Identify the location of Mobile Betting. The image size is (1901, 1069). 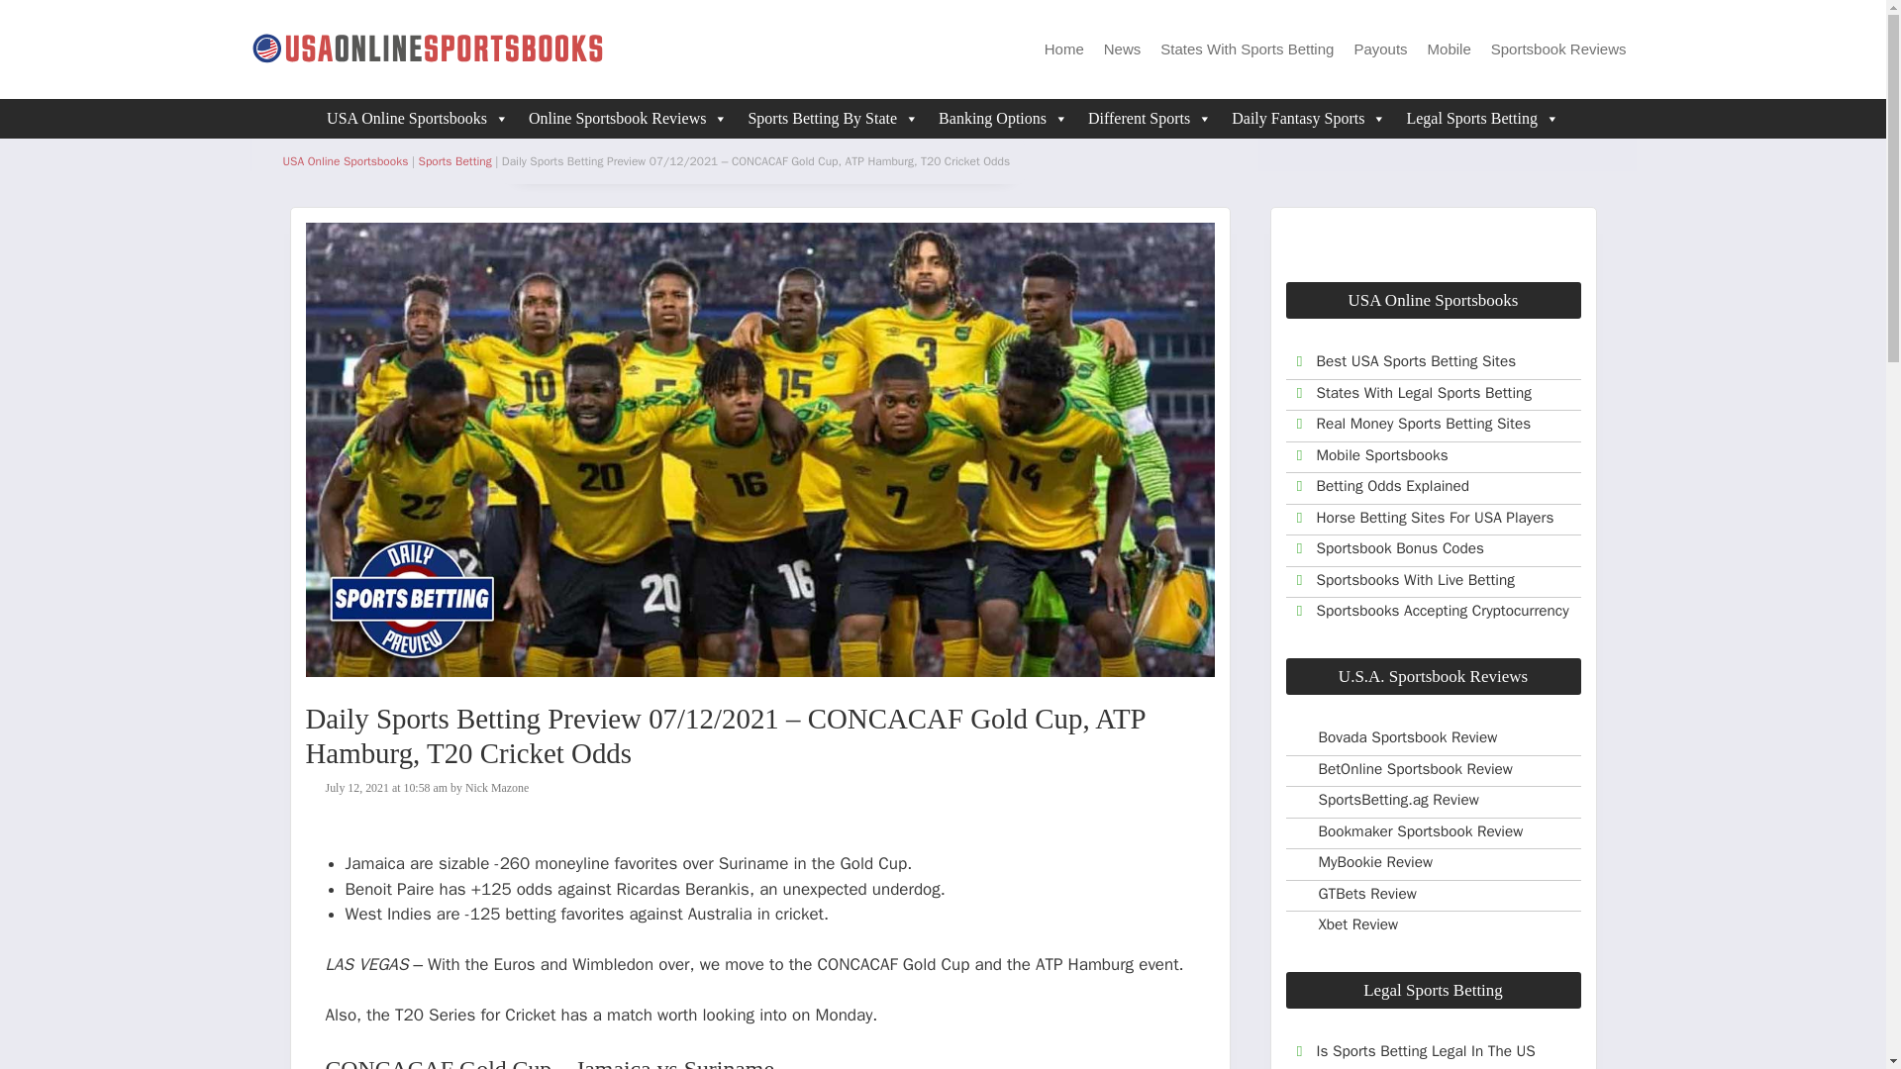
(1450, 49).